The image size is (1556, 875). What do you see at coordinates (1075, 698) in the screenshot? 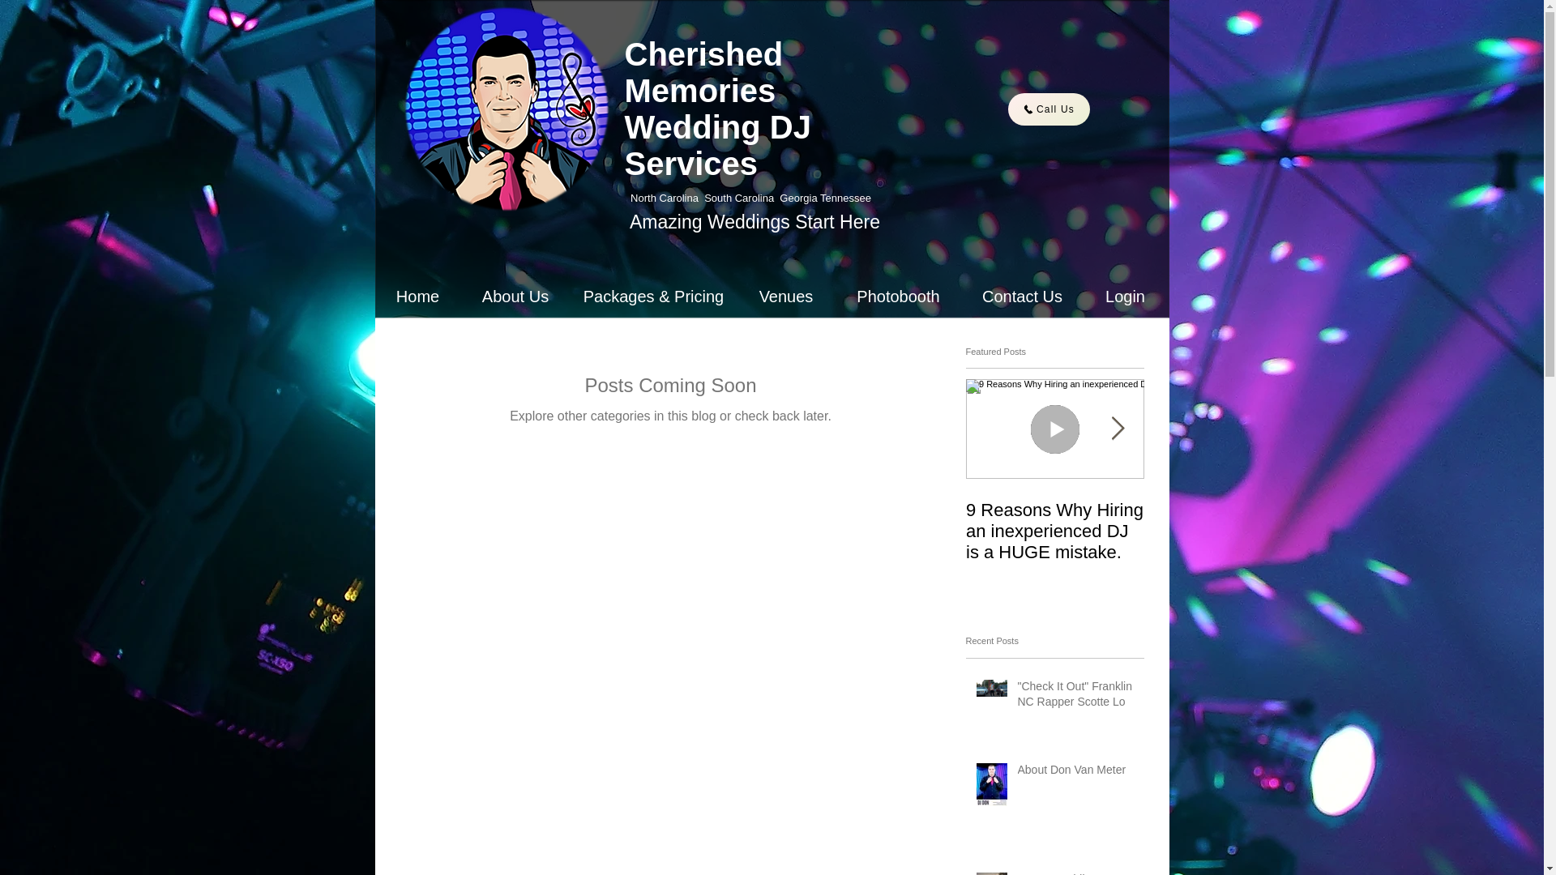
I see `"Check It Out" Franklin NC Rapper Scotte Lo` at bounding box center [1075, 698].